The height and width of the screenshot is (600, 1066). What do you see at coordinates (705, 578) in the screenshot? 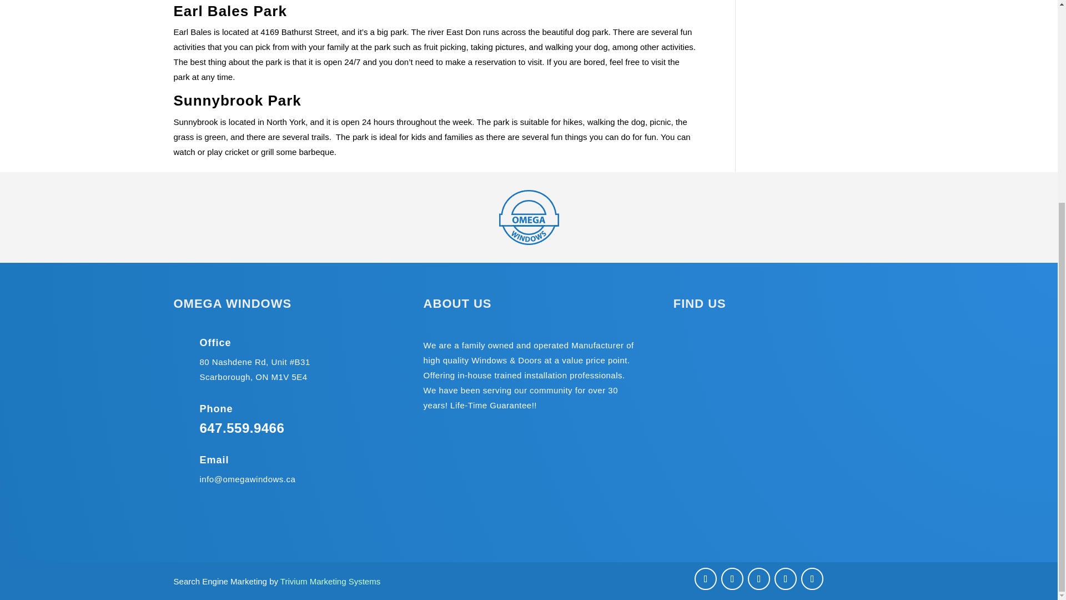
I see `Follow on Facebook` at bounding box center [705, 578].